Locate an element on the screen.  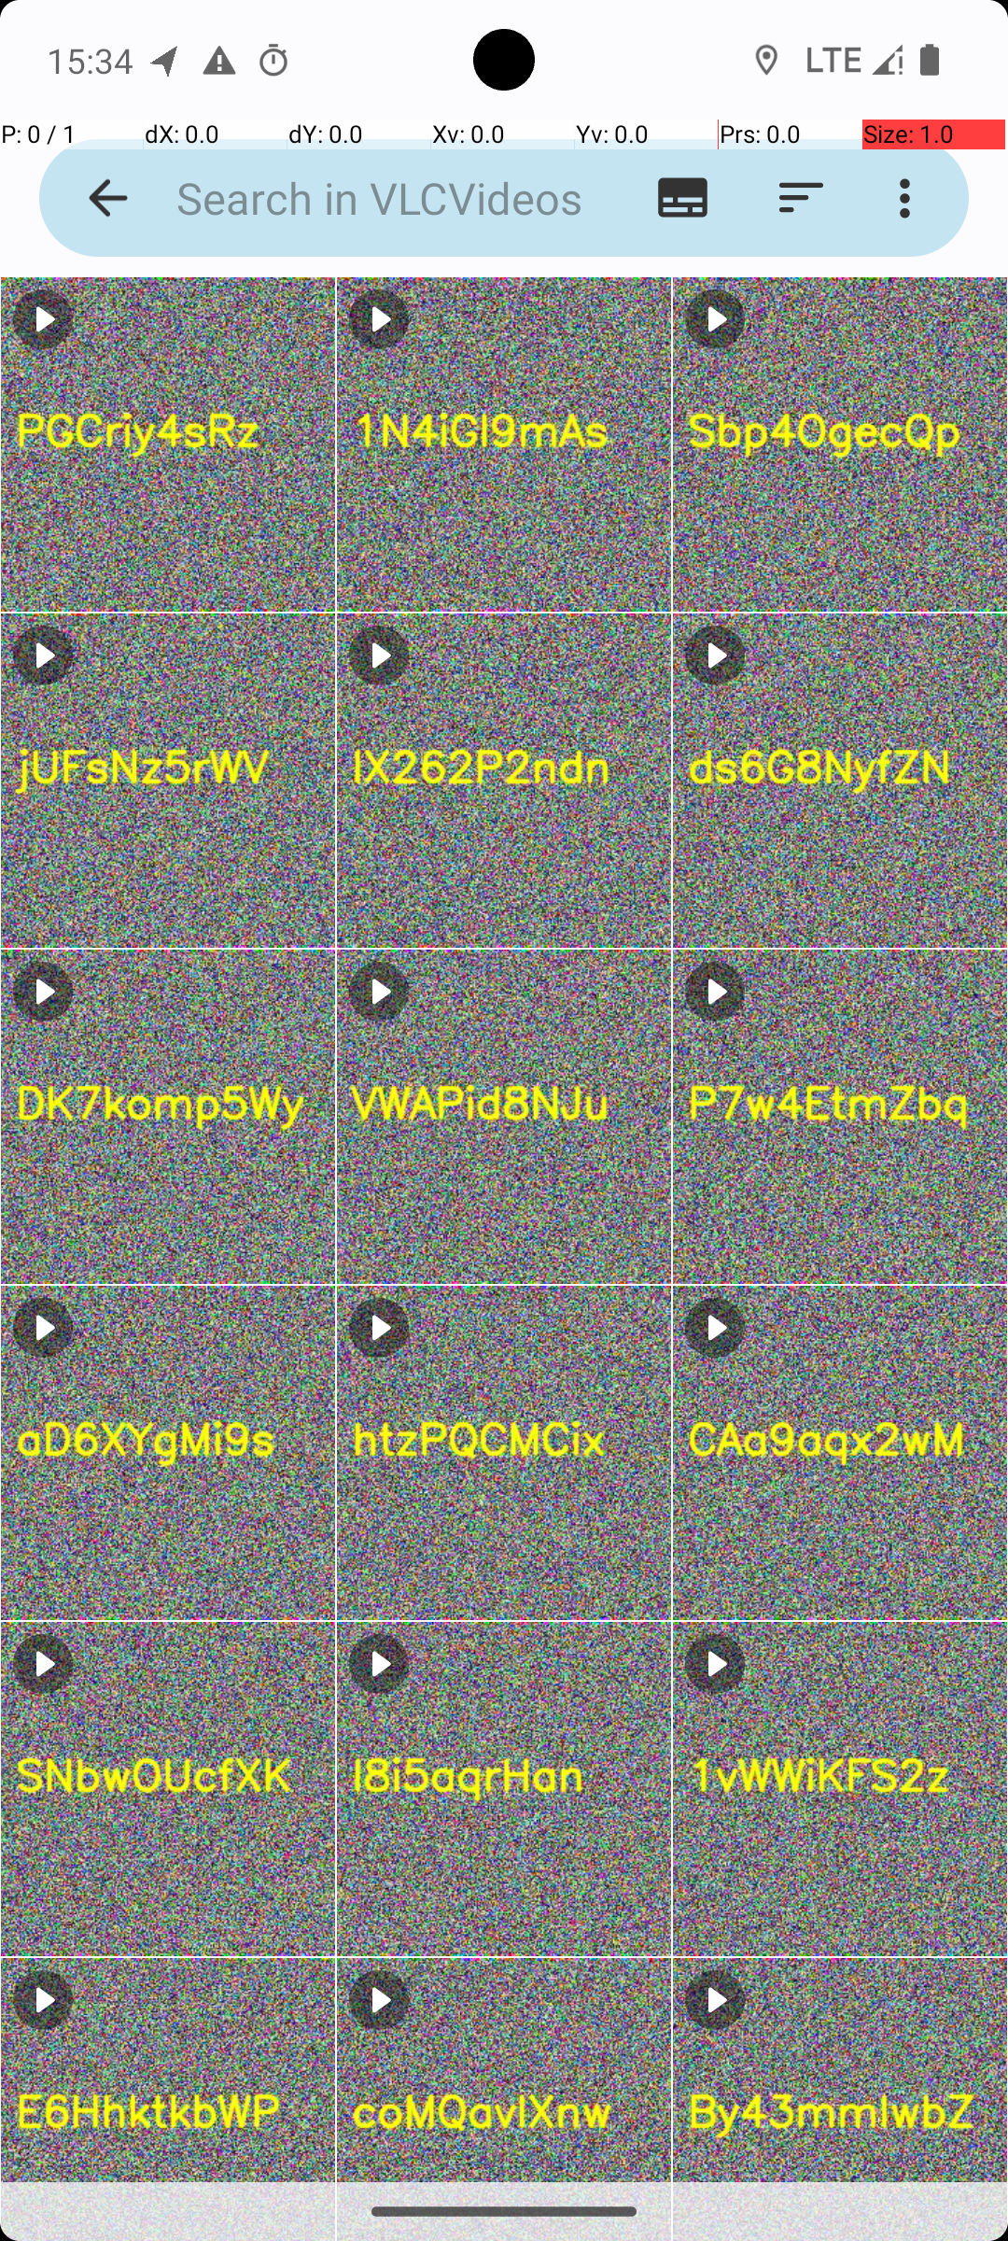
OpenTracks notification: Distance: 8.20 mi is located at coordinates (165, 60).